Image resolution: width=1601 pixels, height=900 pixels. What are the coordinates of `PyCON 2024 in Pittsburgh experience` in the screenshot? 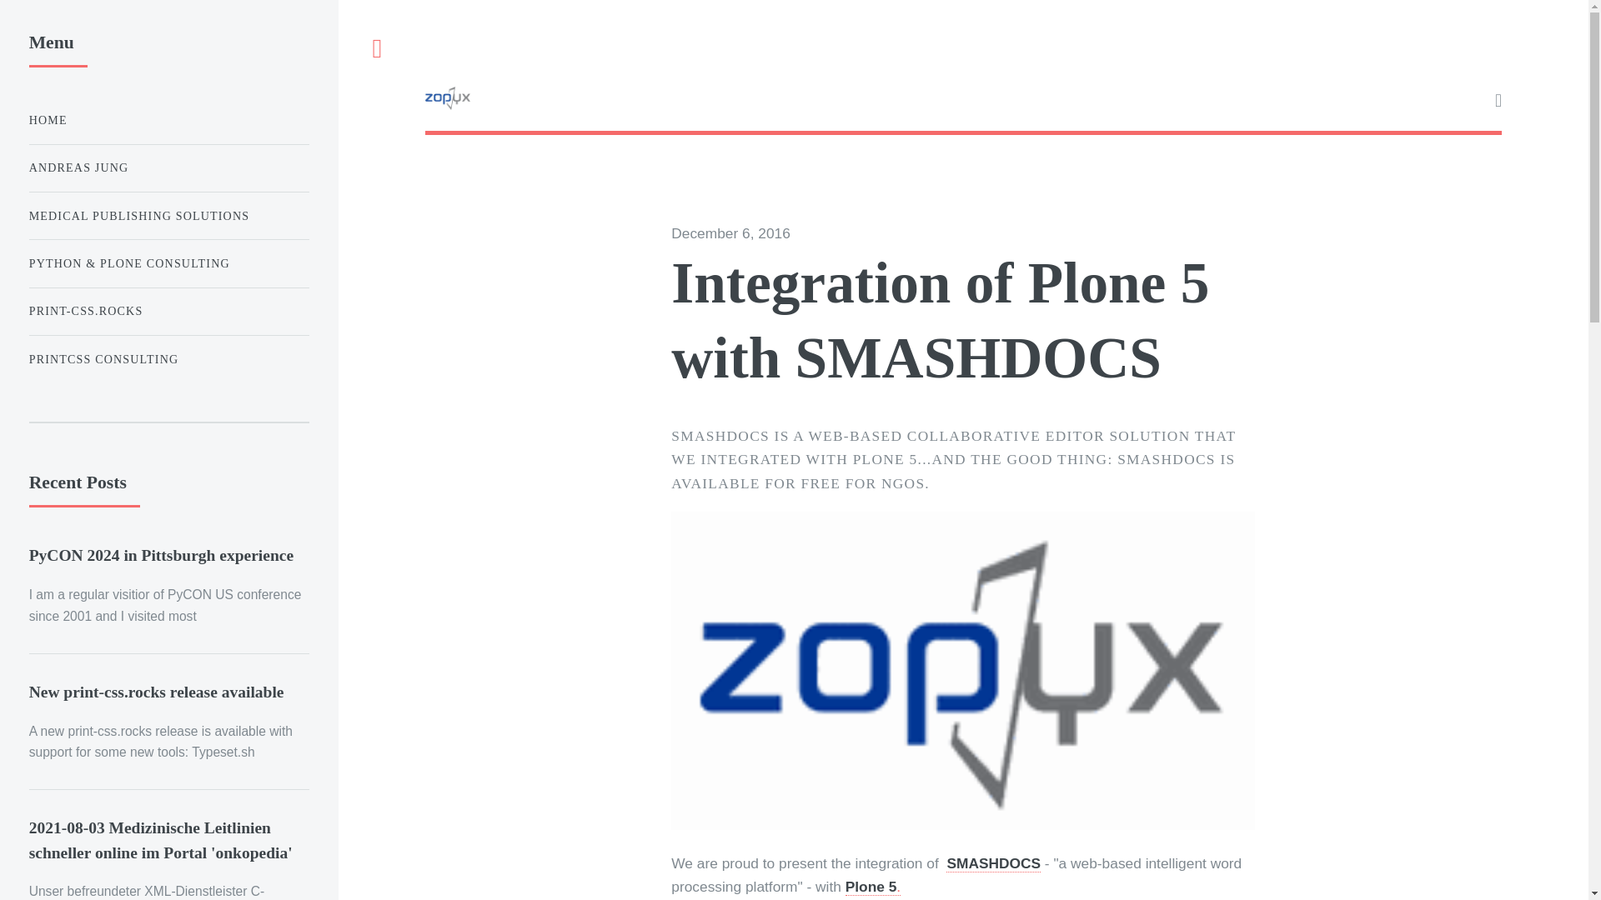 It's located at (160, 555).